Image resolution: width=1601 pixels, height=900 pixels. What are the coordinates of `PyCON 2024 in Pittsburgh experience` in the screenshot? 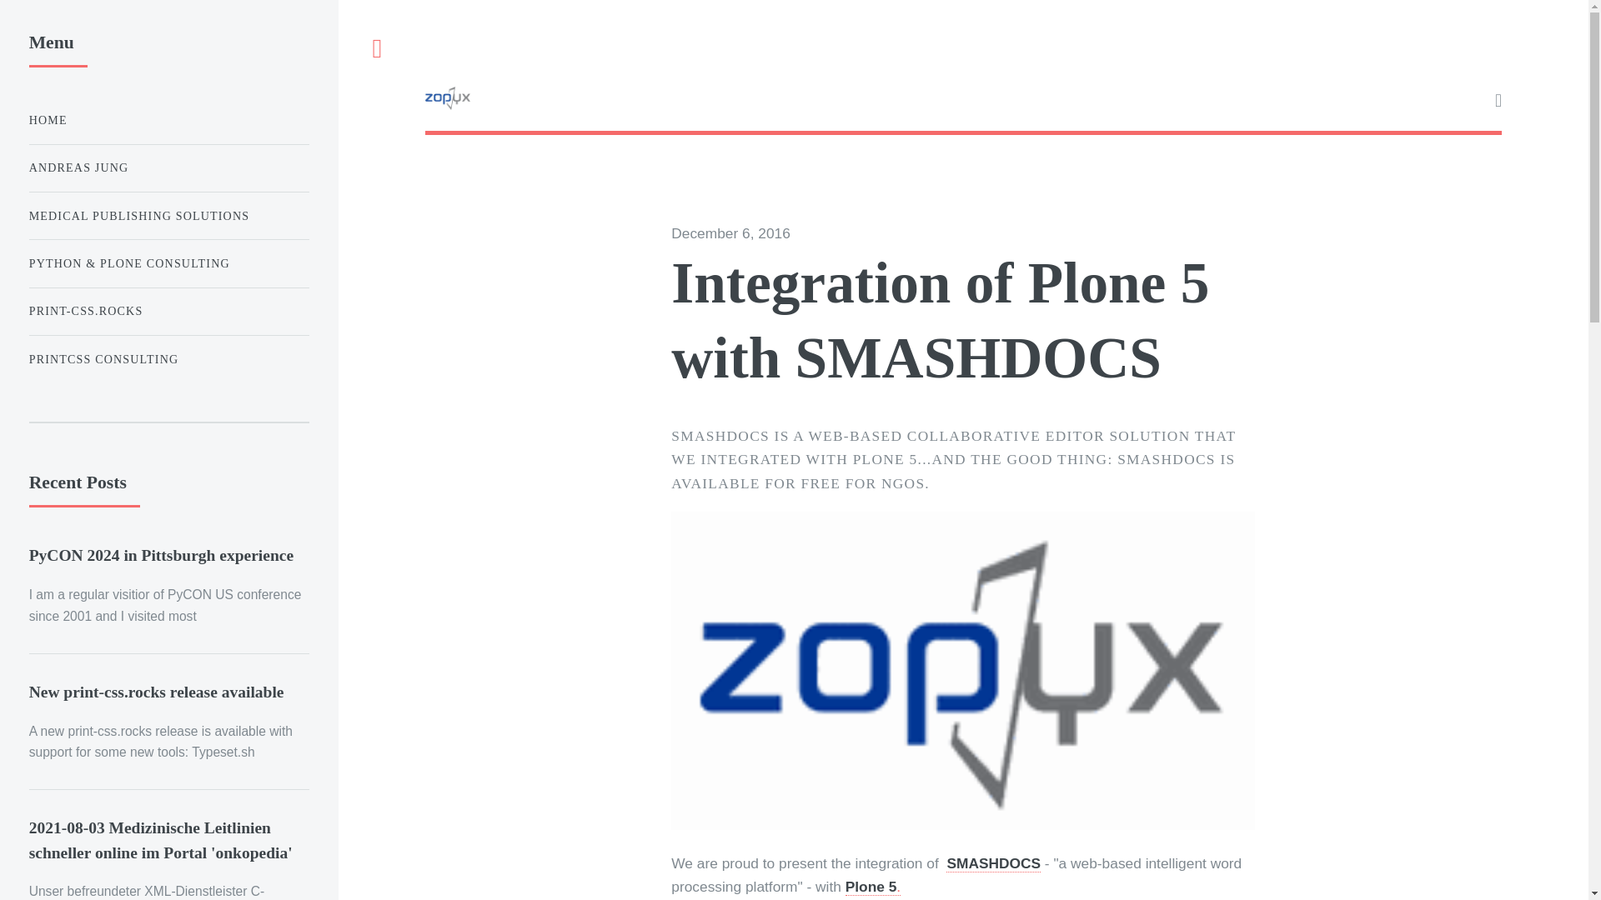 It's located at (160, 555).